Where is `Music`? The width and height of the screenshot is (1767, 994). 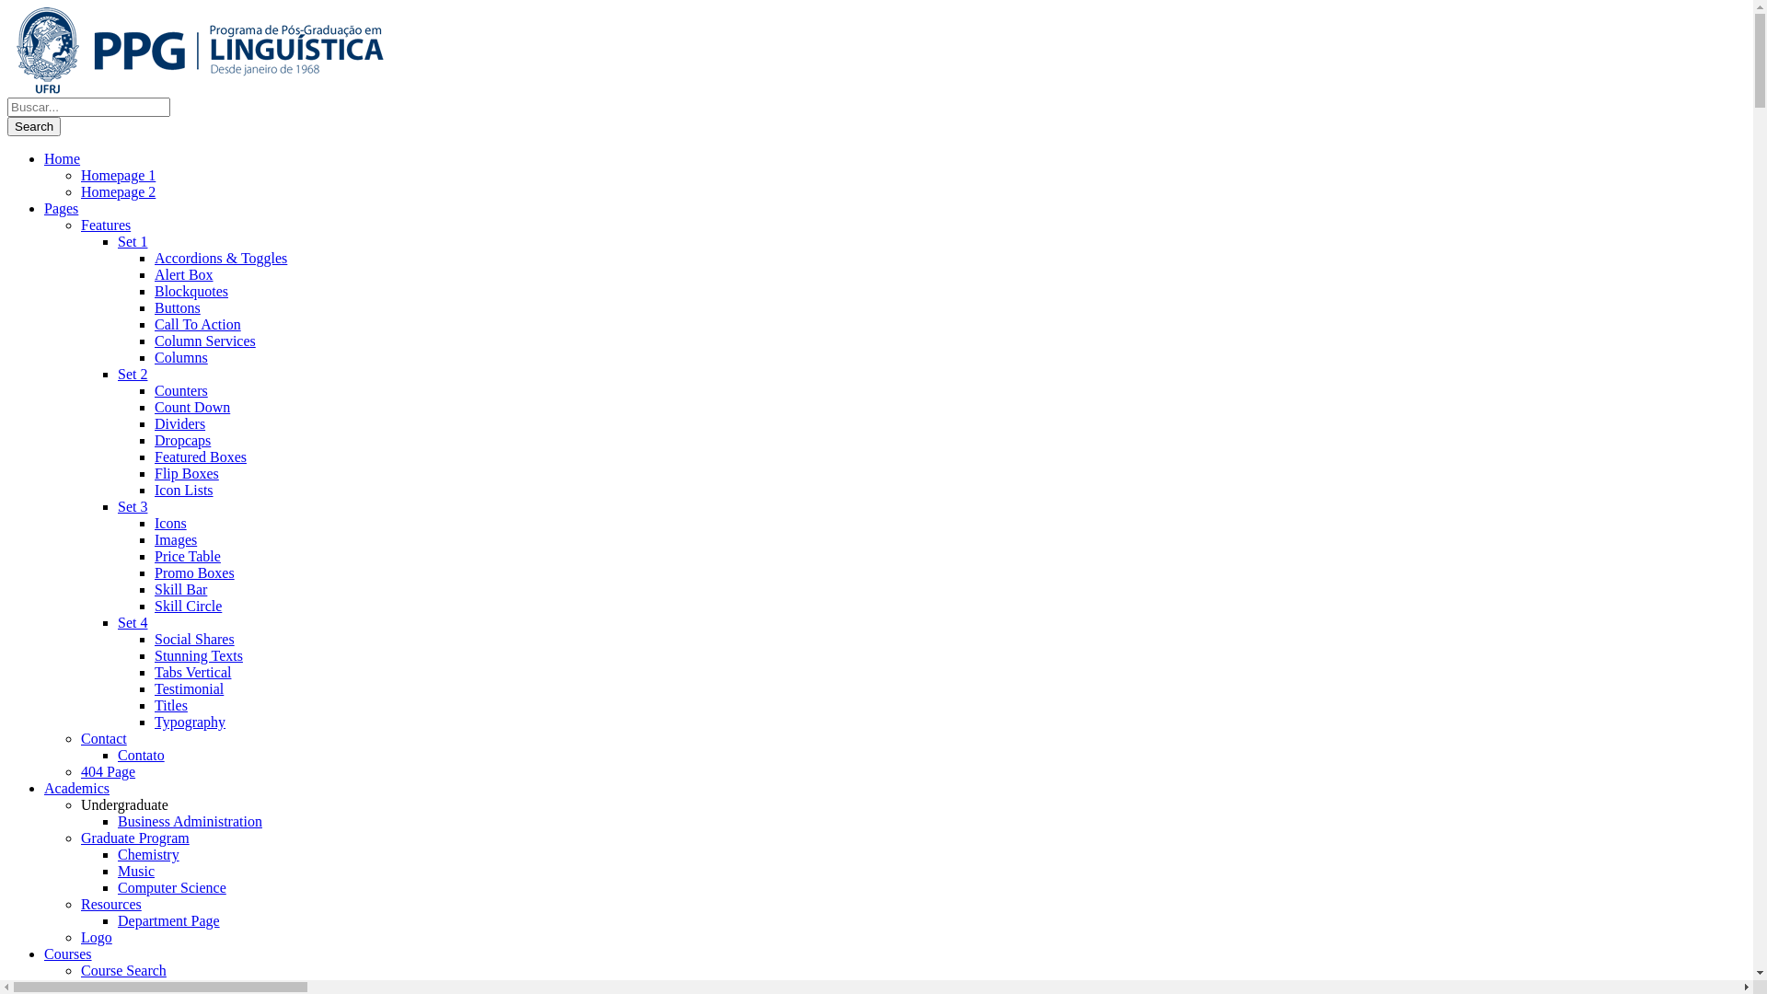
Music is located at coordinates (136, 871).